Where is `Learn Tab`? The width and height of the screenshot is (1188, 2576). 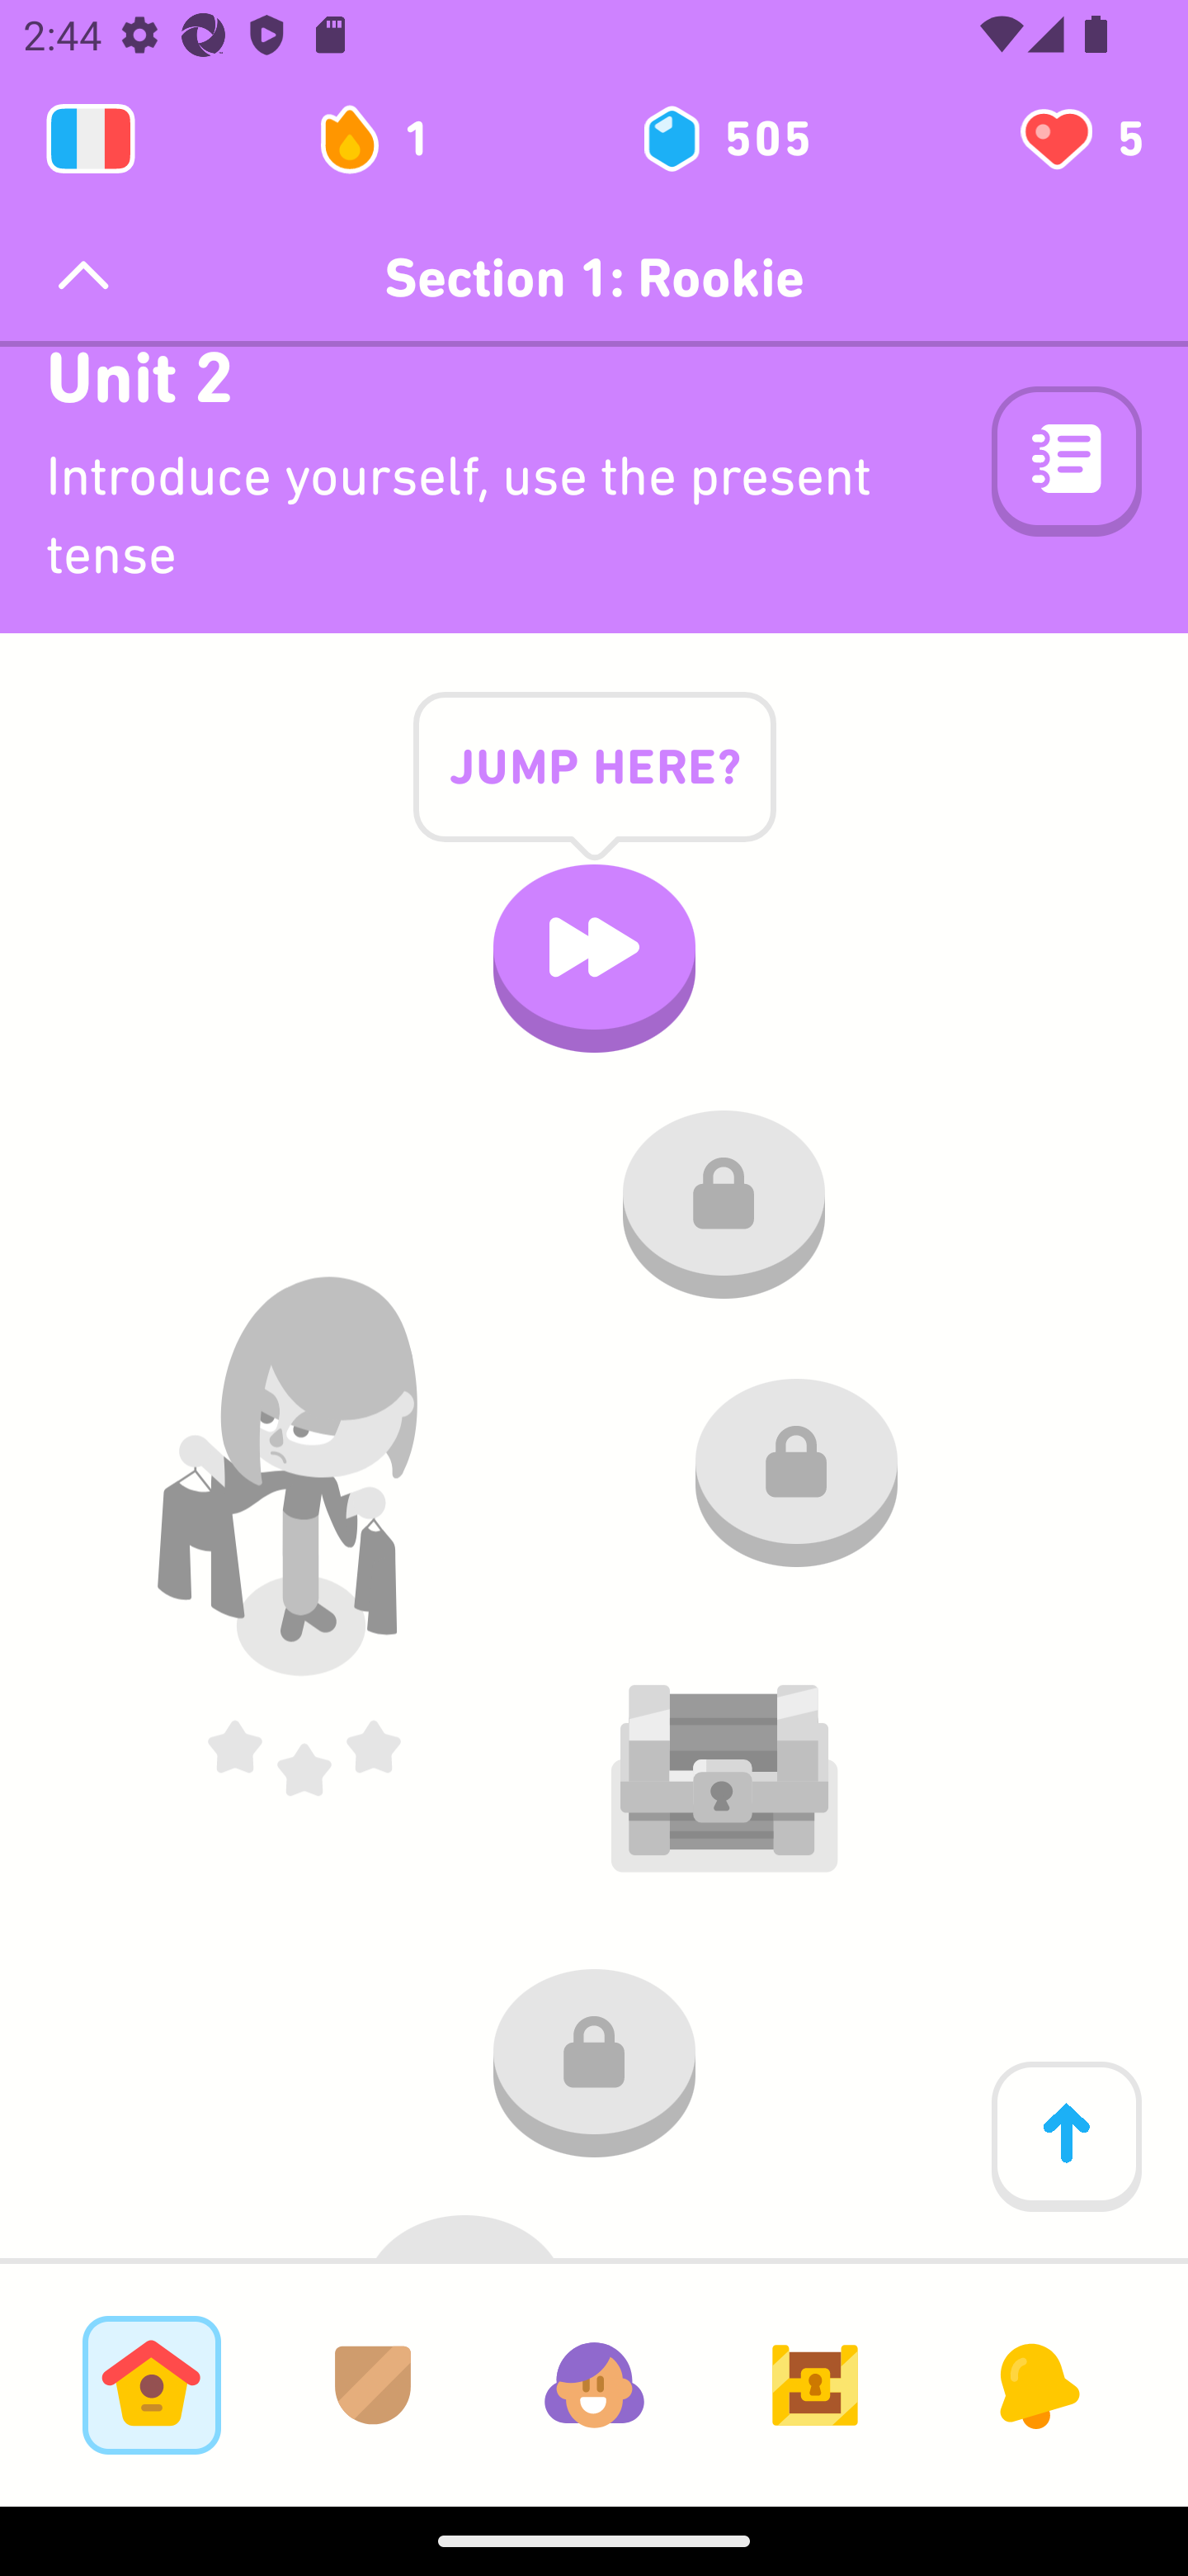 Learn Tab is located at coordinates (151, 2384).